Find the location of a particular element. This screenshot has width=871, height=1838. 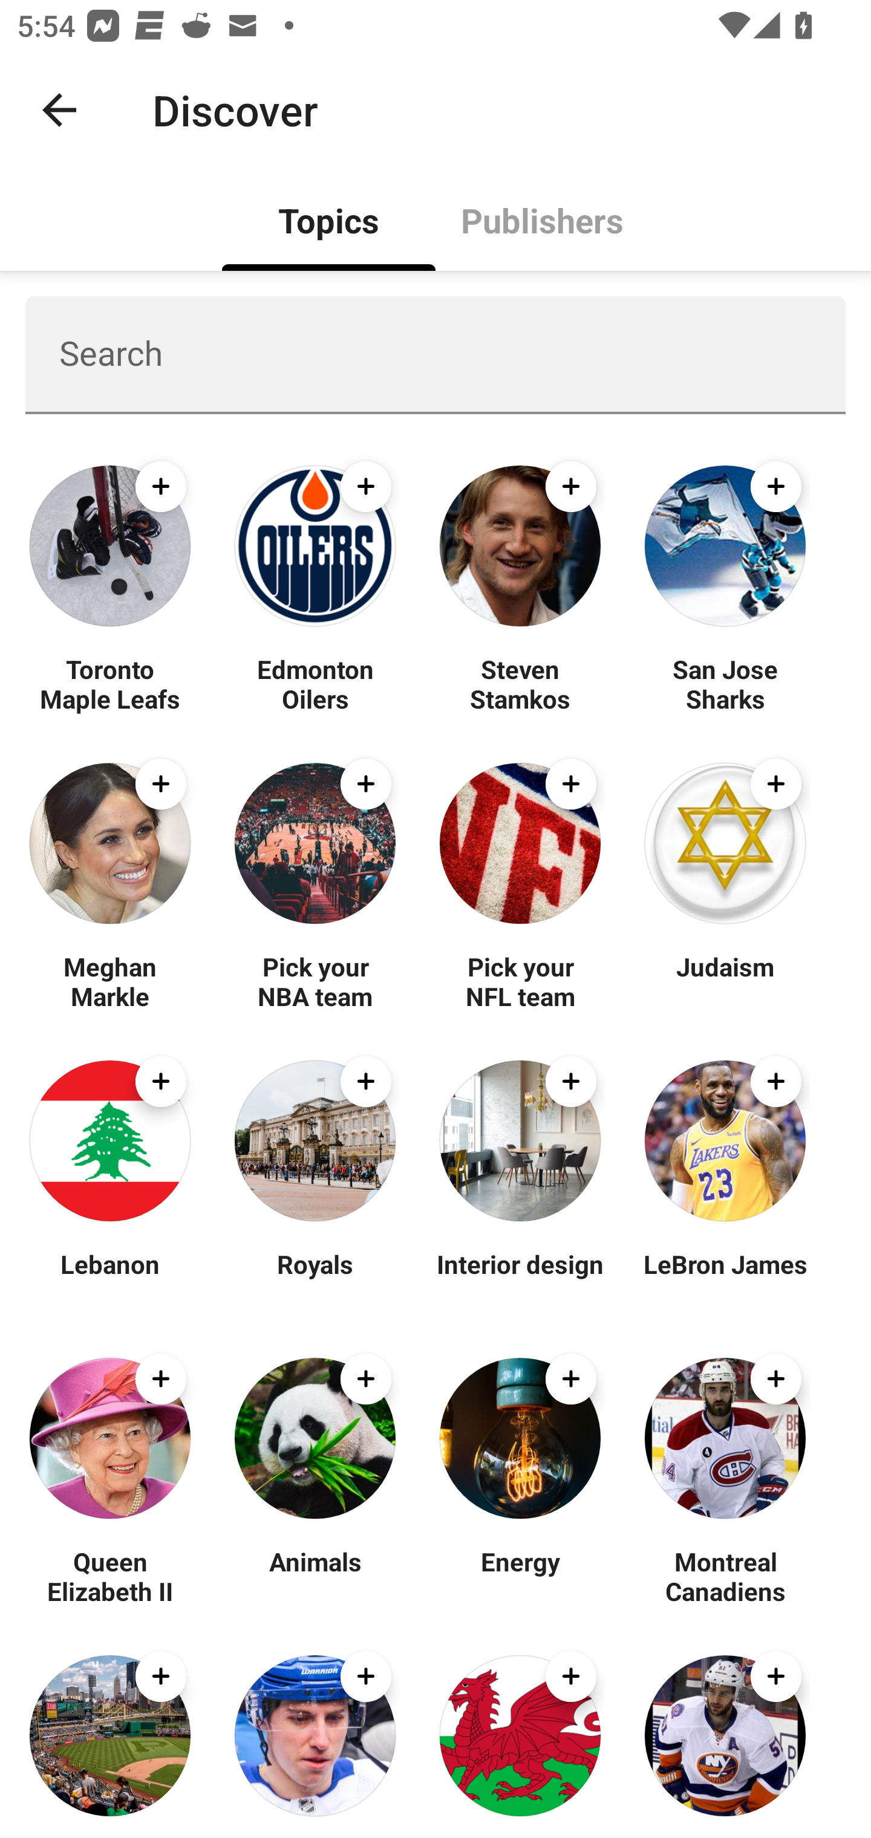

Toronto Maple Leafs is located at coordinates (110, 683).